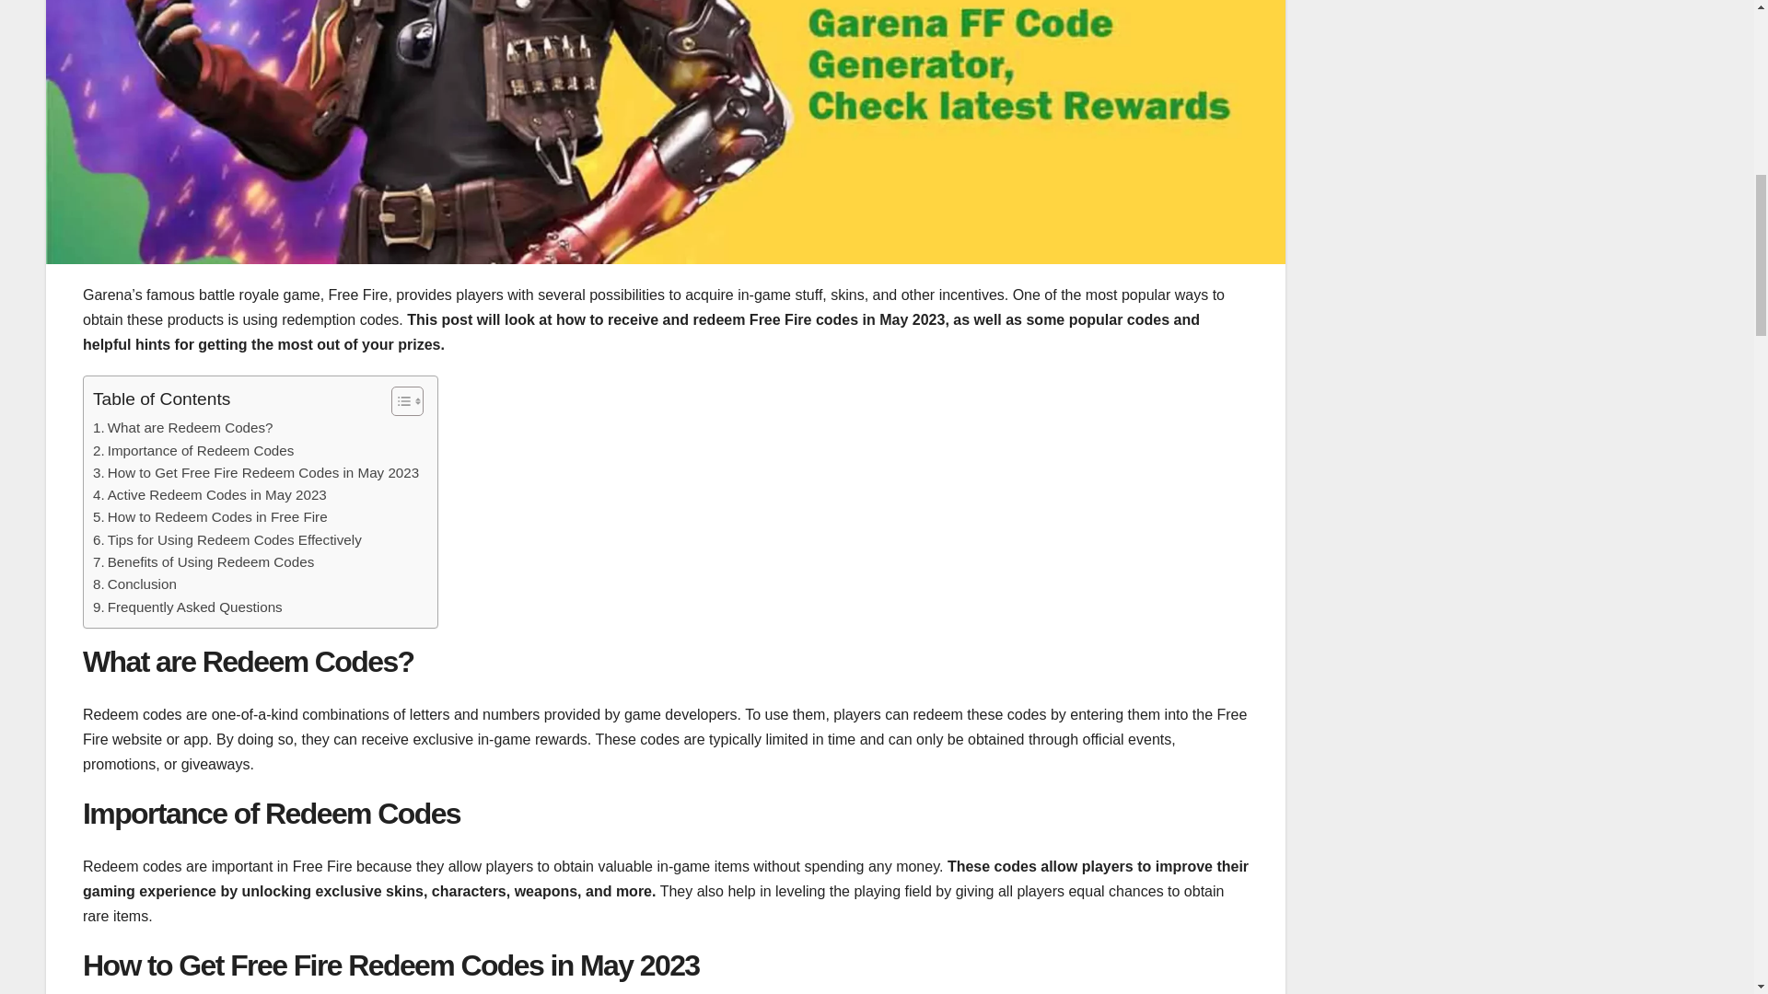  I want to click on Importance of Redeem Codes, so click(193, 451).